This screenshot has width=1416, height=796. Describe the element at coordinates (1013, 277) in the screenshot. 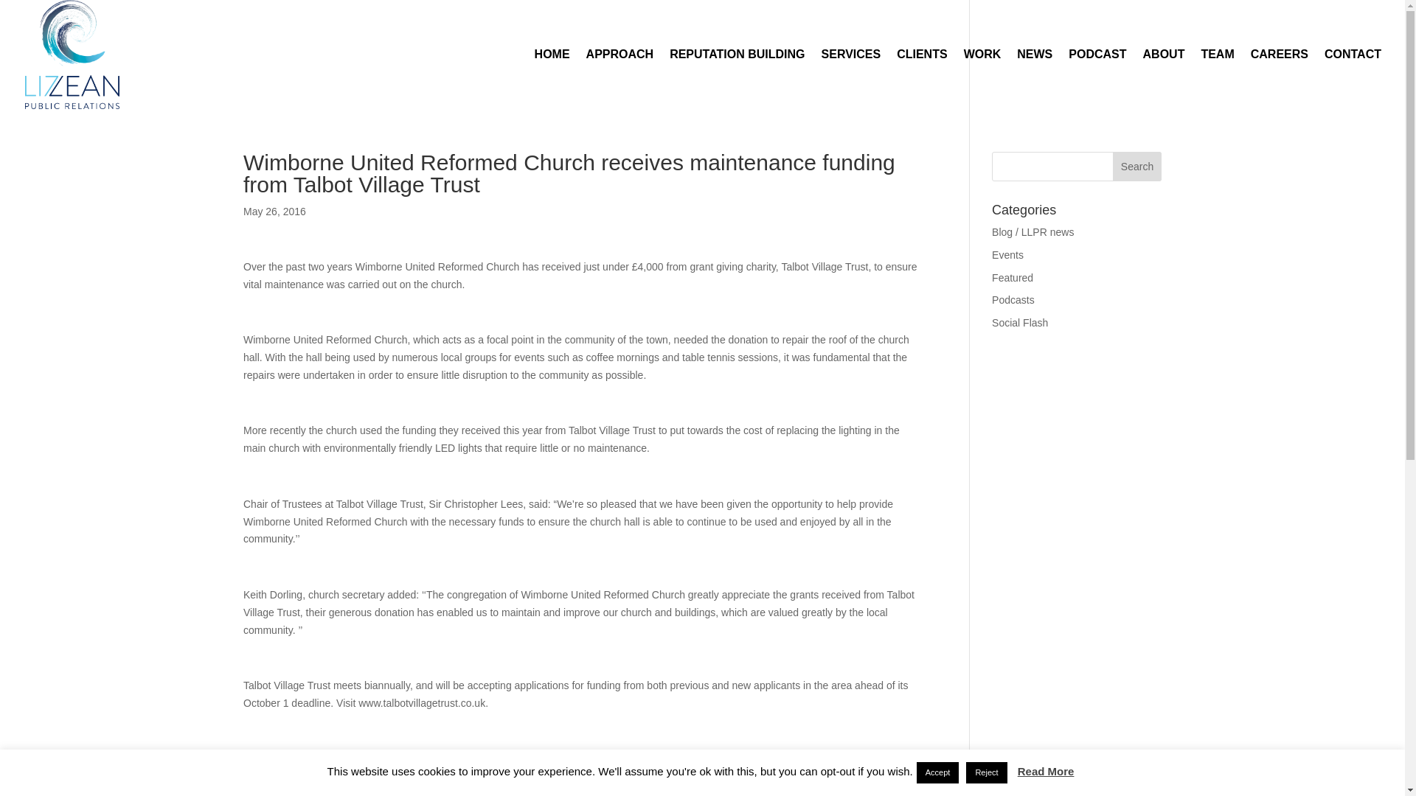

I see `Featured` at that location.